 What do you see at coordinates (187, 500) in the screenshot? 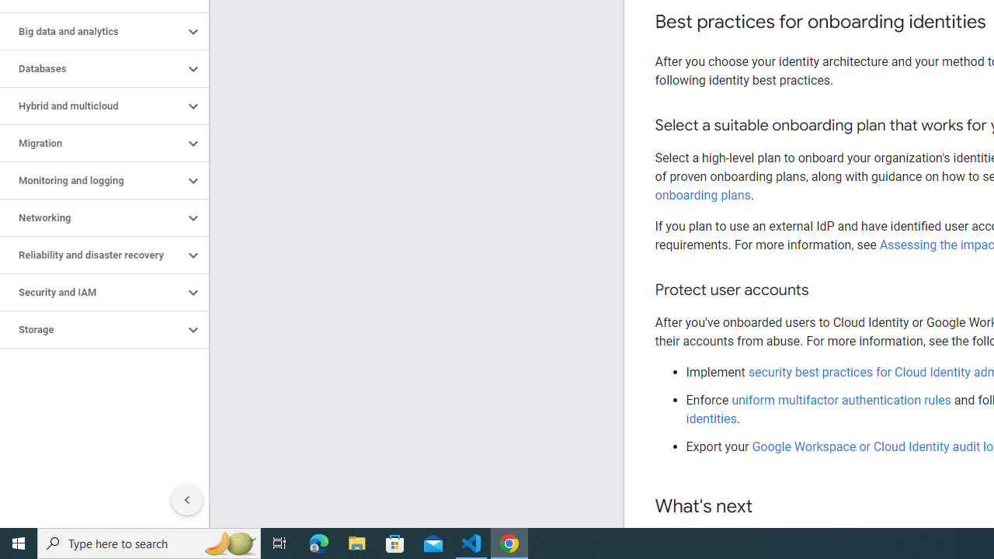
I see `Hide side navigation` at bounding box center [187, 500].